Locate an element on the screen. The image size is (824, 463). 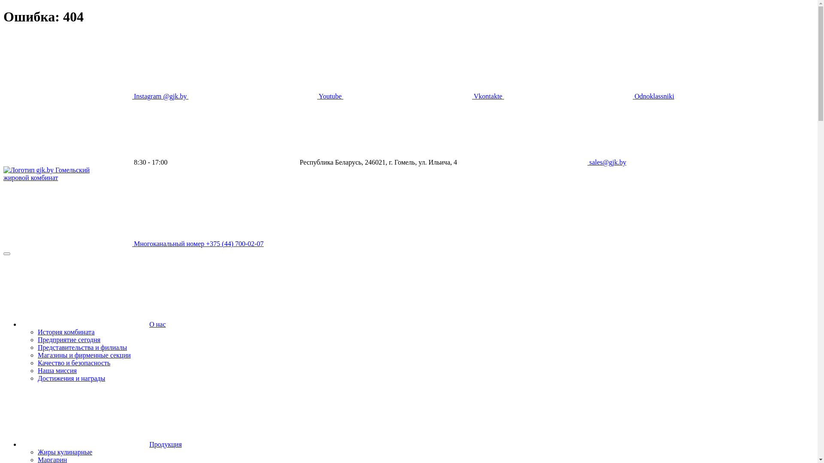
Odnoklassniki is located at coordinates (589, 96).